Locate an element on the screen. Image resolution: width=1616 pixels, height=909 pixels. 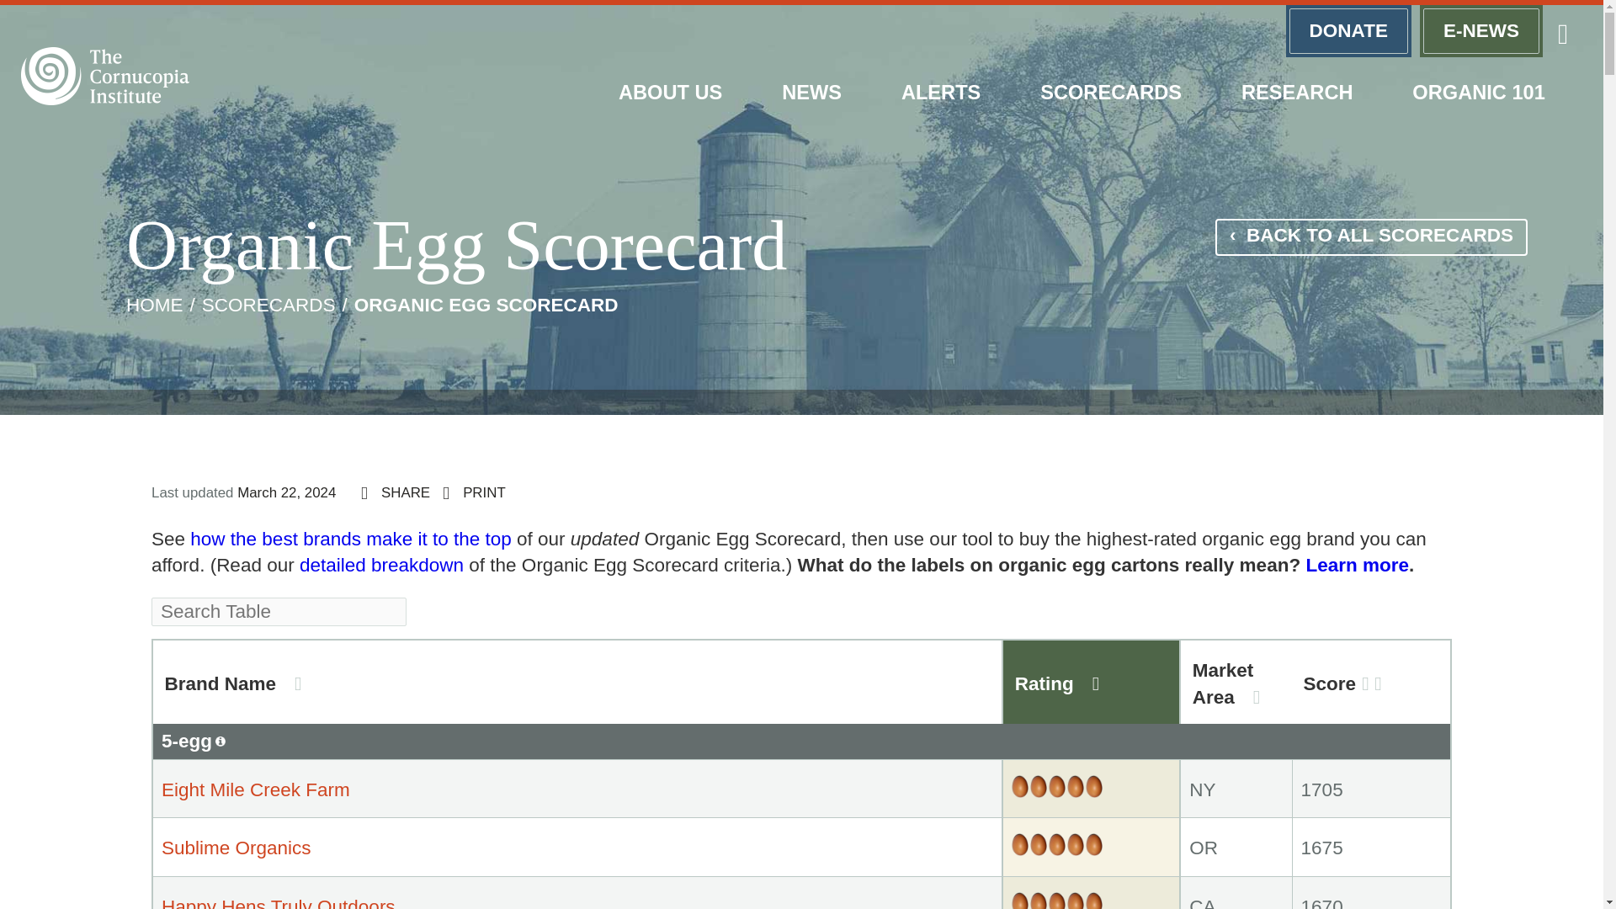
HOME is located at coordinates (155, 305).